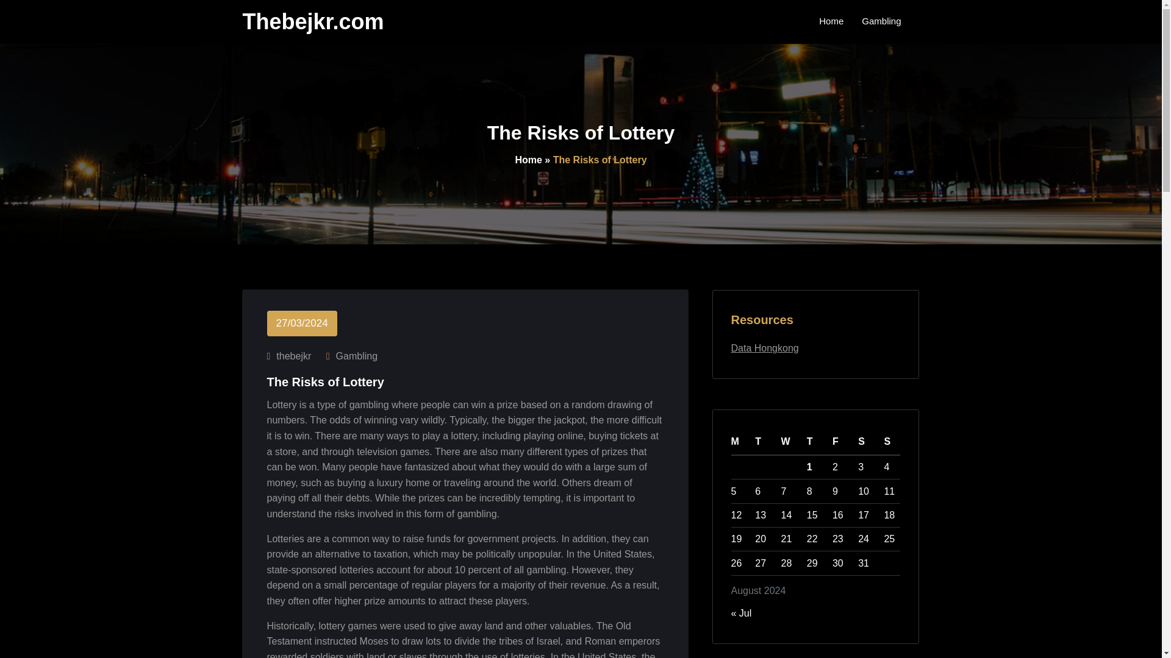  Describe the element at coordinates (764, 442) in the screenshot. I see `Tuesday` at that location.